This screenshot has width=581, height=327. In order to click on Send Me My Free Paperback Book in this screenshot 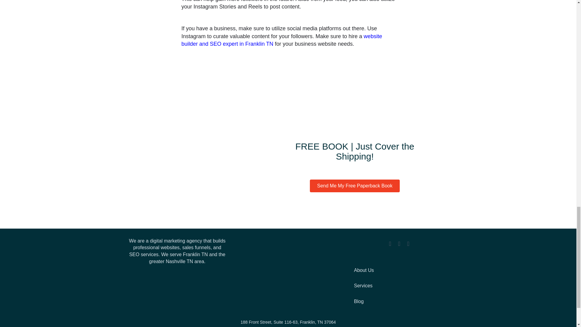, I will do `click(355, 186)`.